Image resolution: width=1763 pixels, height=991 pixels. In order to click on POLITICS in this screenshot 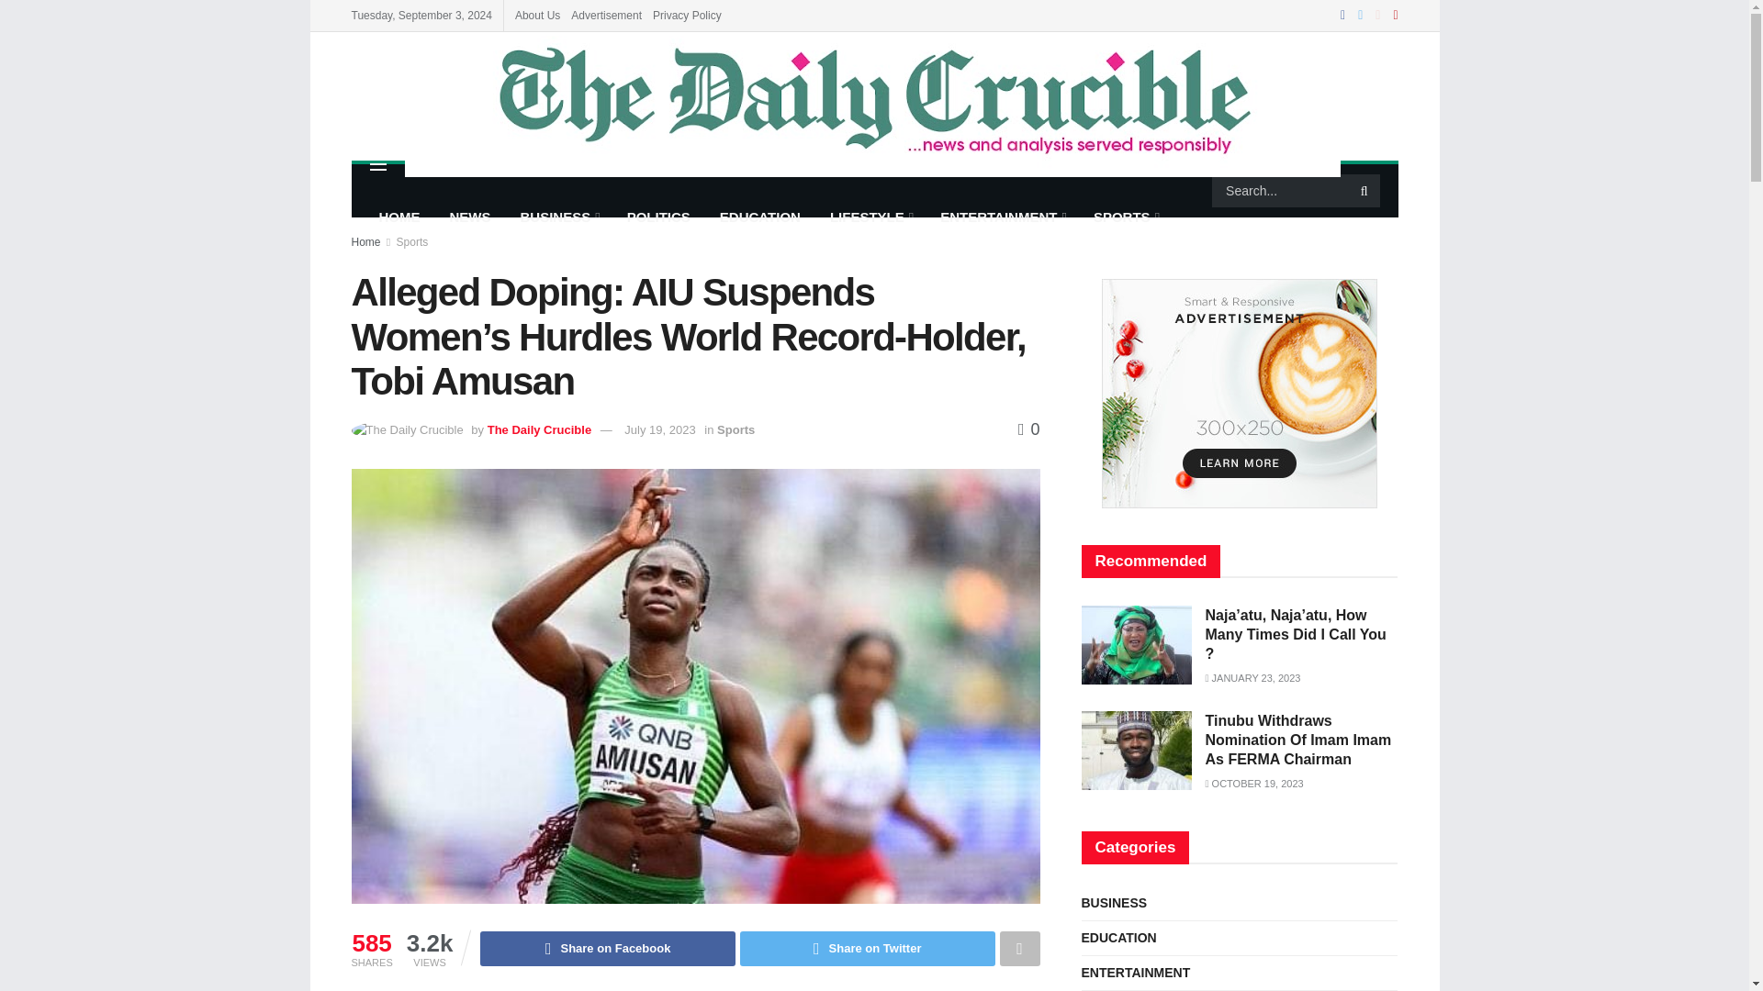, I will do `click(658, 217)`.